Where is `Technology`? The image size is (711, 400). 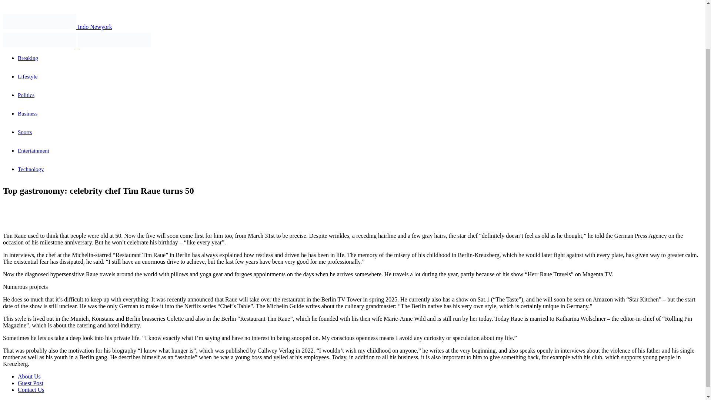 Technology is located at coordinates (31, 169).